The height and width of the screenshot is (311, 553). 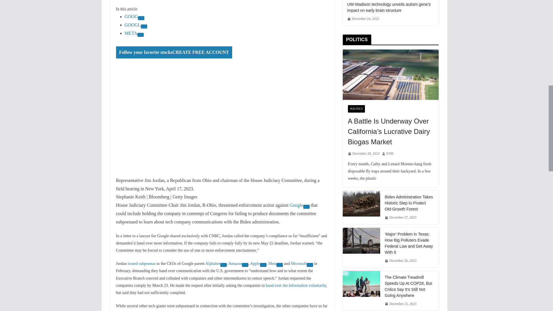 I want to click on GOOGL, so click(x=132, y=25).